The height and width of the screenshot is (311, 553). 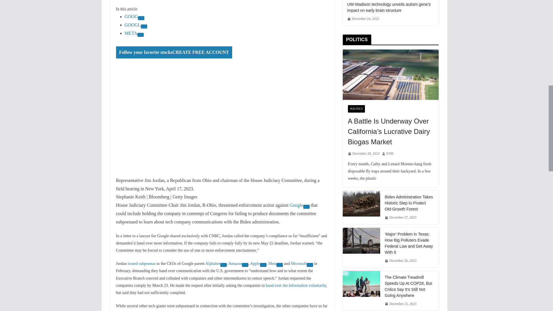 I want to click on GOOGL, so click(x=132, y=25).